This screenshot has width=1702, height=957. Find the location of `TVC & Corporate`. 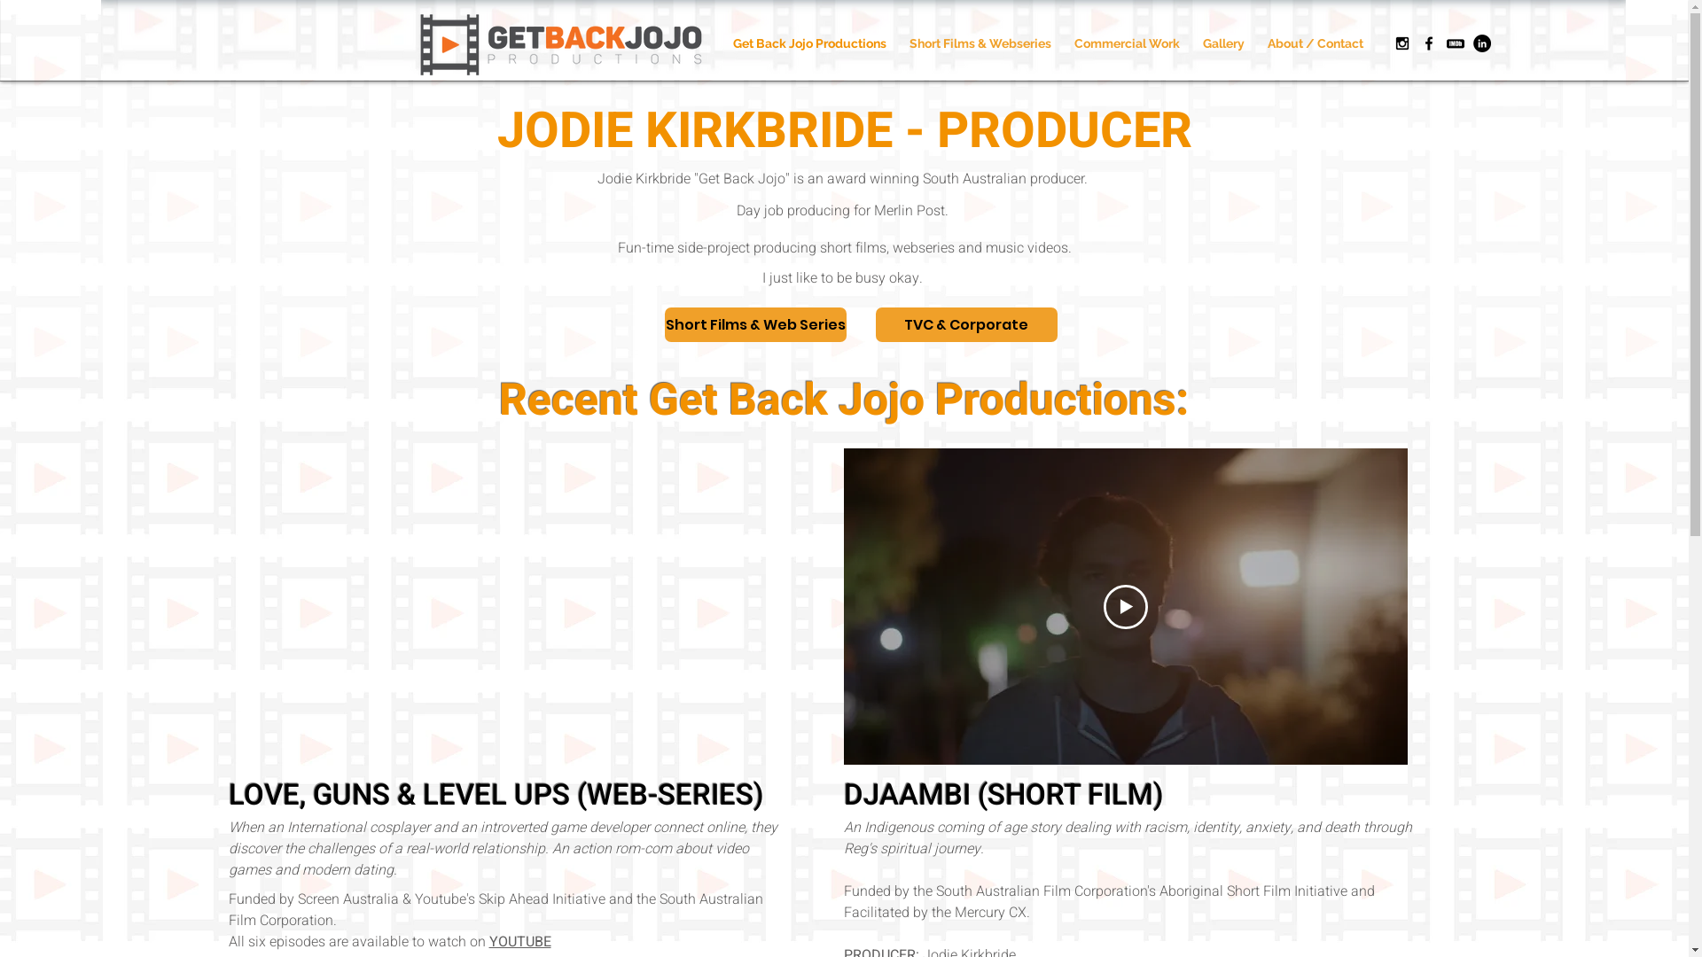

TVC & Corporate is located at coordinates (966, 324).